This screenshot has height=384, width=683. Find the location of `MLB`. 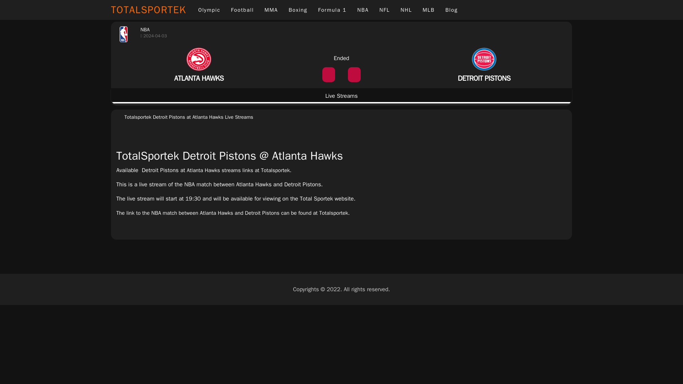

MLB is located at coordinates (428, 10).